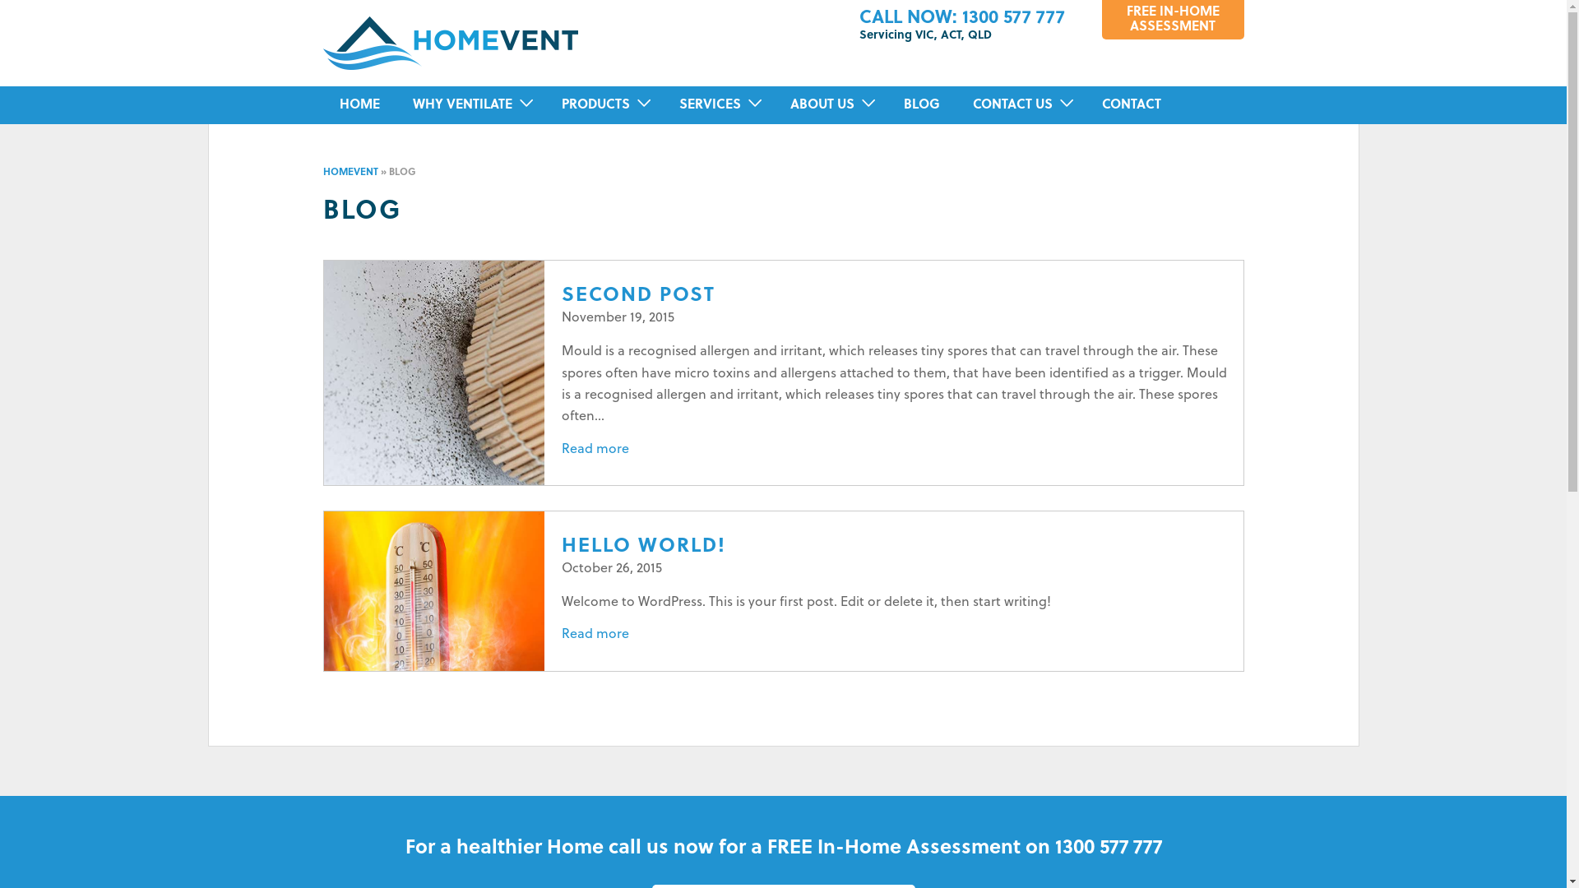 This screenshot has height=888, width=1579. I want to click on WHY VENTILATE, so click(462, 105).